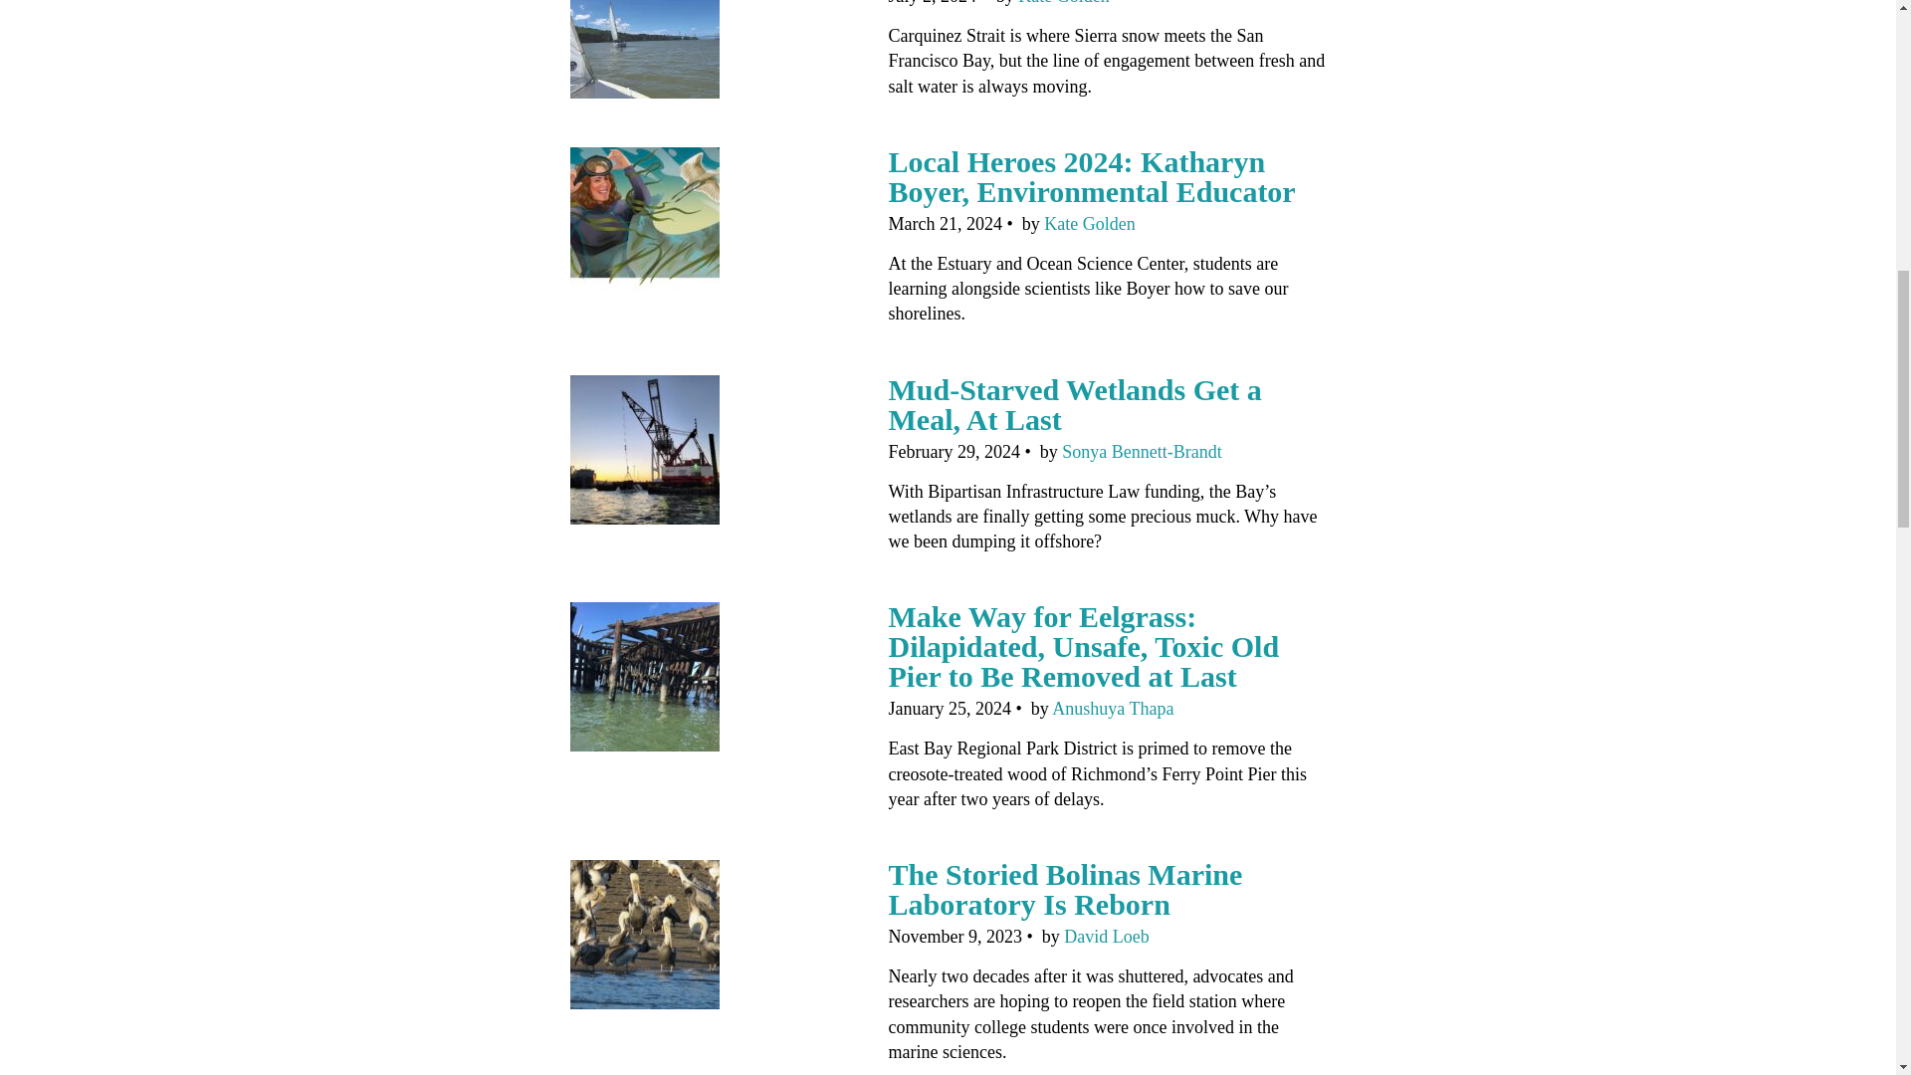 The image size is (1911, 1075). What do you see at coordinates (1063, 3) in the screenshot?
I see `Posts by Kate Golden` at bounding box center [1063, 3].